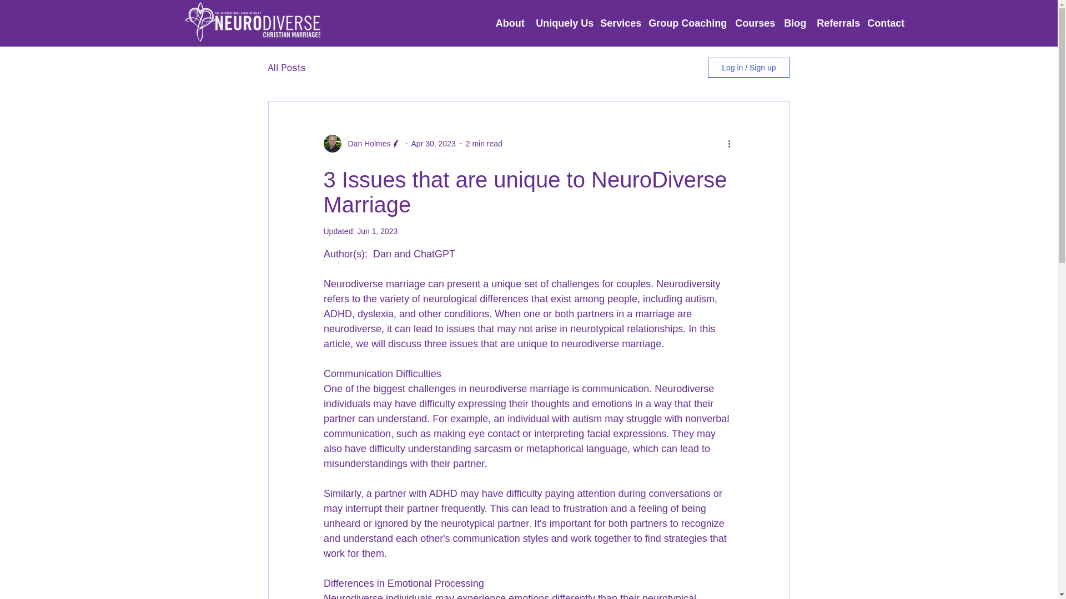 Image resolution: width=1066 pixels, height=599 pixels. What do you see at coordinates (434, 143) in the screenshot?
I see `Apr 30, 2023` at bounding box center [434, 143].